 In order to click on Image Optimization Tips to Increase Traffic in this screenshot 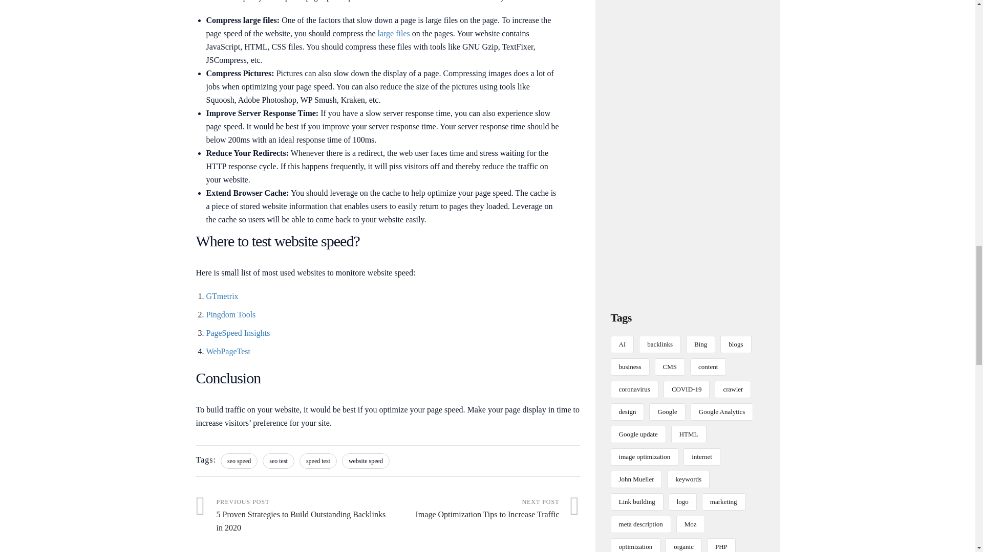, I will do `click(484, 509)`.